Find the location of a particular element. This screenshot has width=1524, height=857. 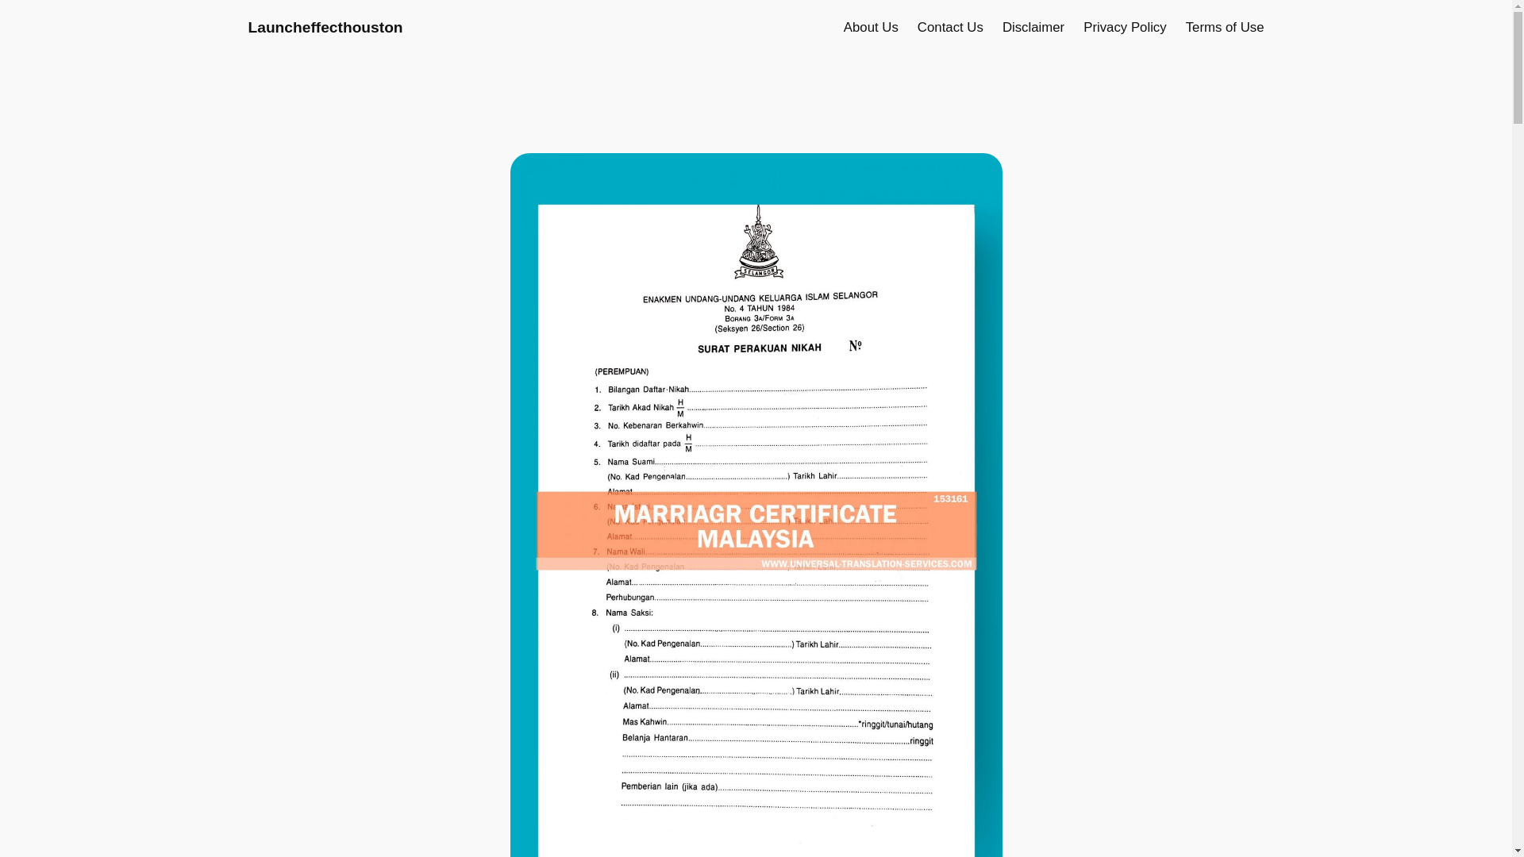

About Us is located at coordinates (872, 27).